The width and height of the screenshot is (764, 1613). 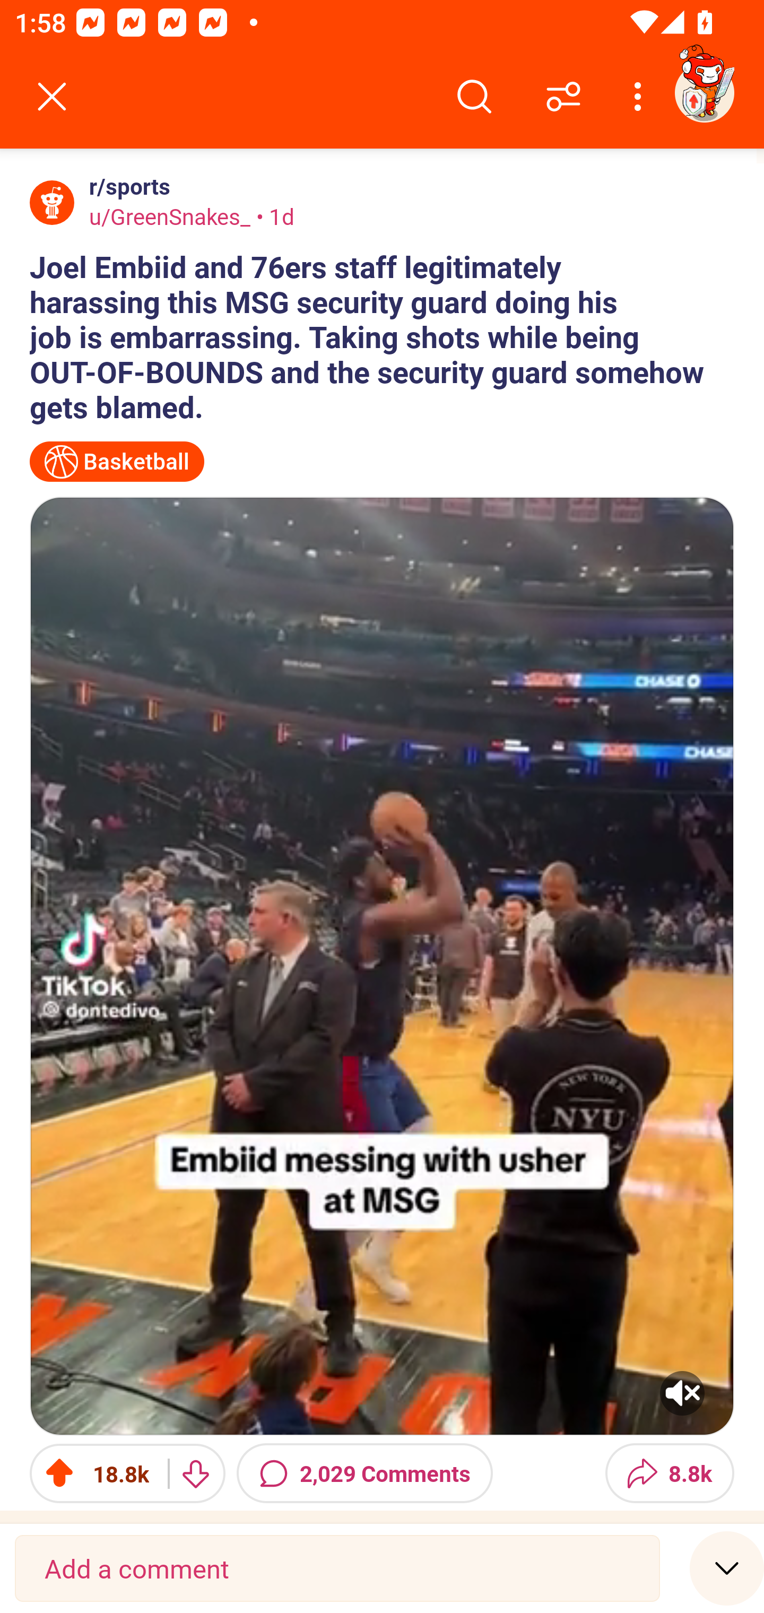 I want to click on Avatar, so click(x=52, y=202).